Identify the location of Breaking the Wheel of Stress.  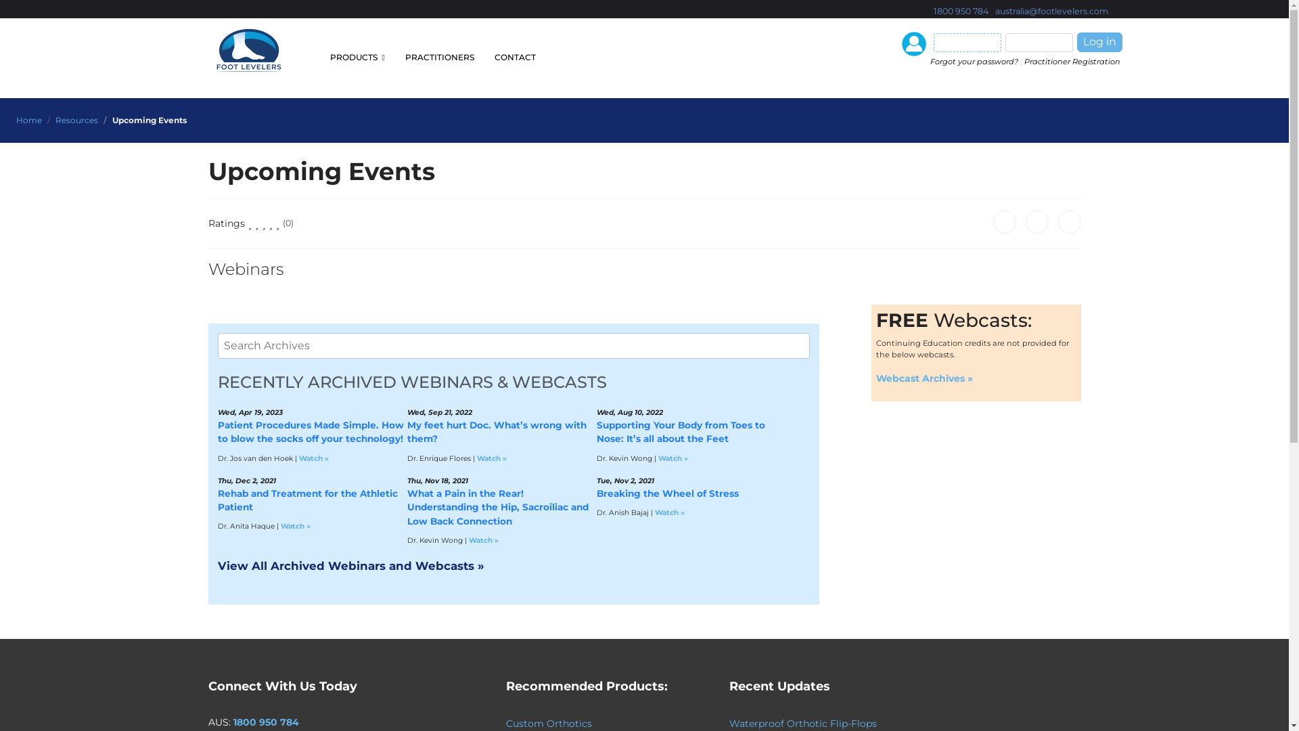
(668, 494).